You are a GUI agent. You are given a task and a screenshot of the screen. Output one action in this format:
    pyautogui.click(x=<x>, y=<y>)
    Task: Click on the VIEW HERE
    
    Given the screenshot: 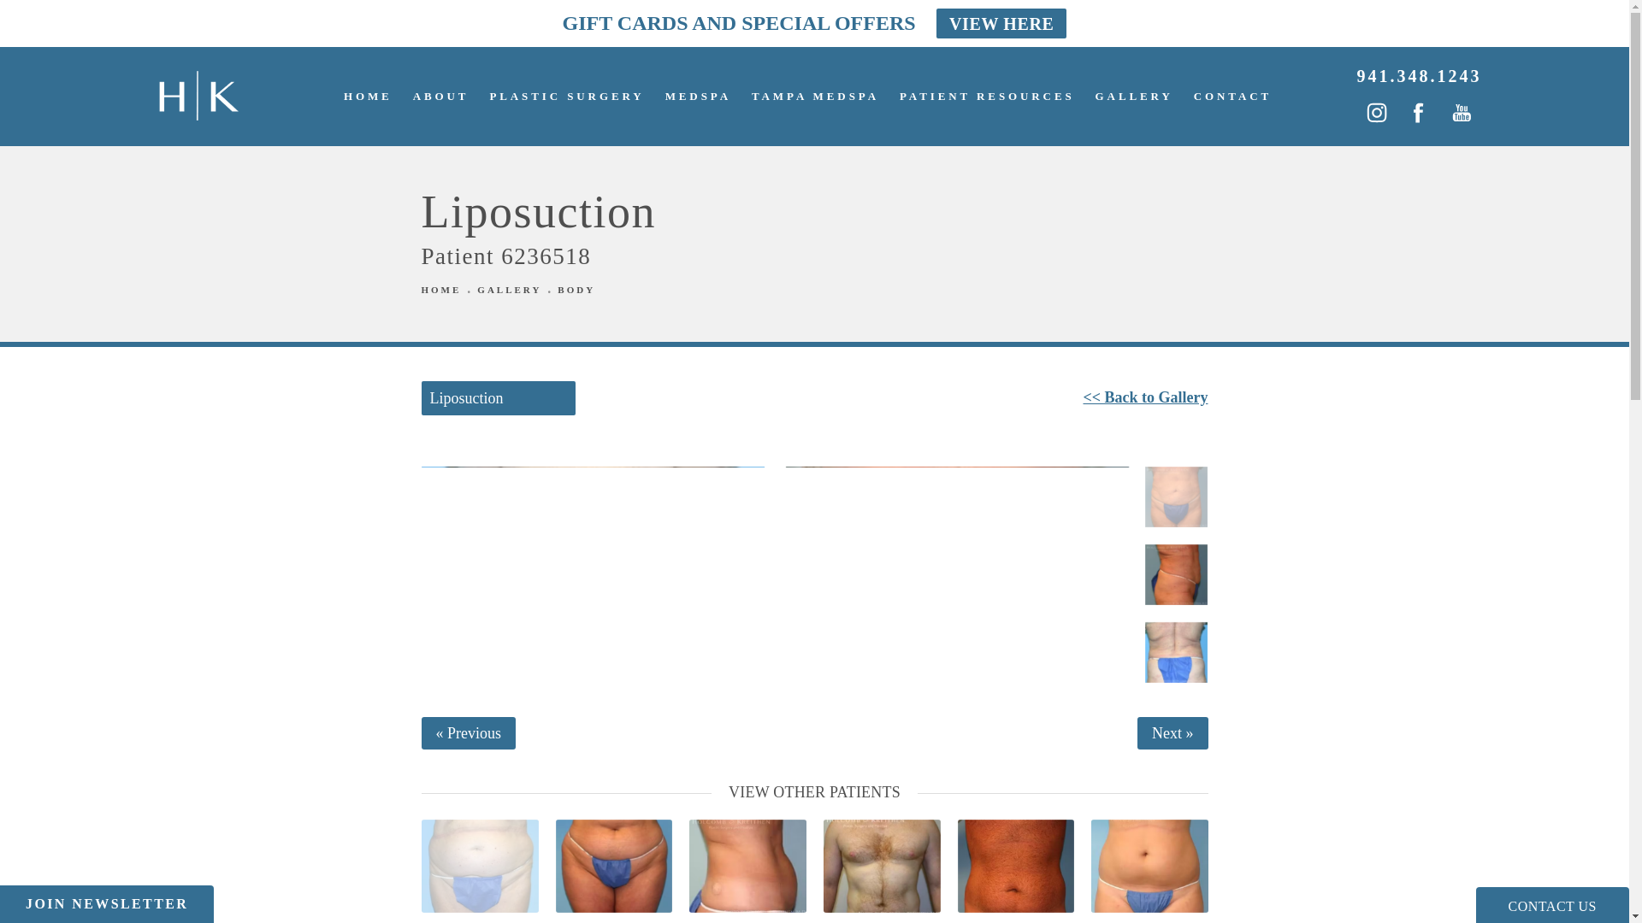 What is the action you would take?
    pyautogui.click(x=1001, y=23)
    